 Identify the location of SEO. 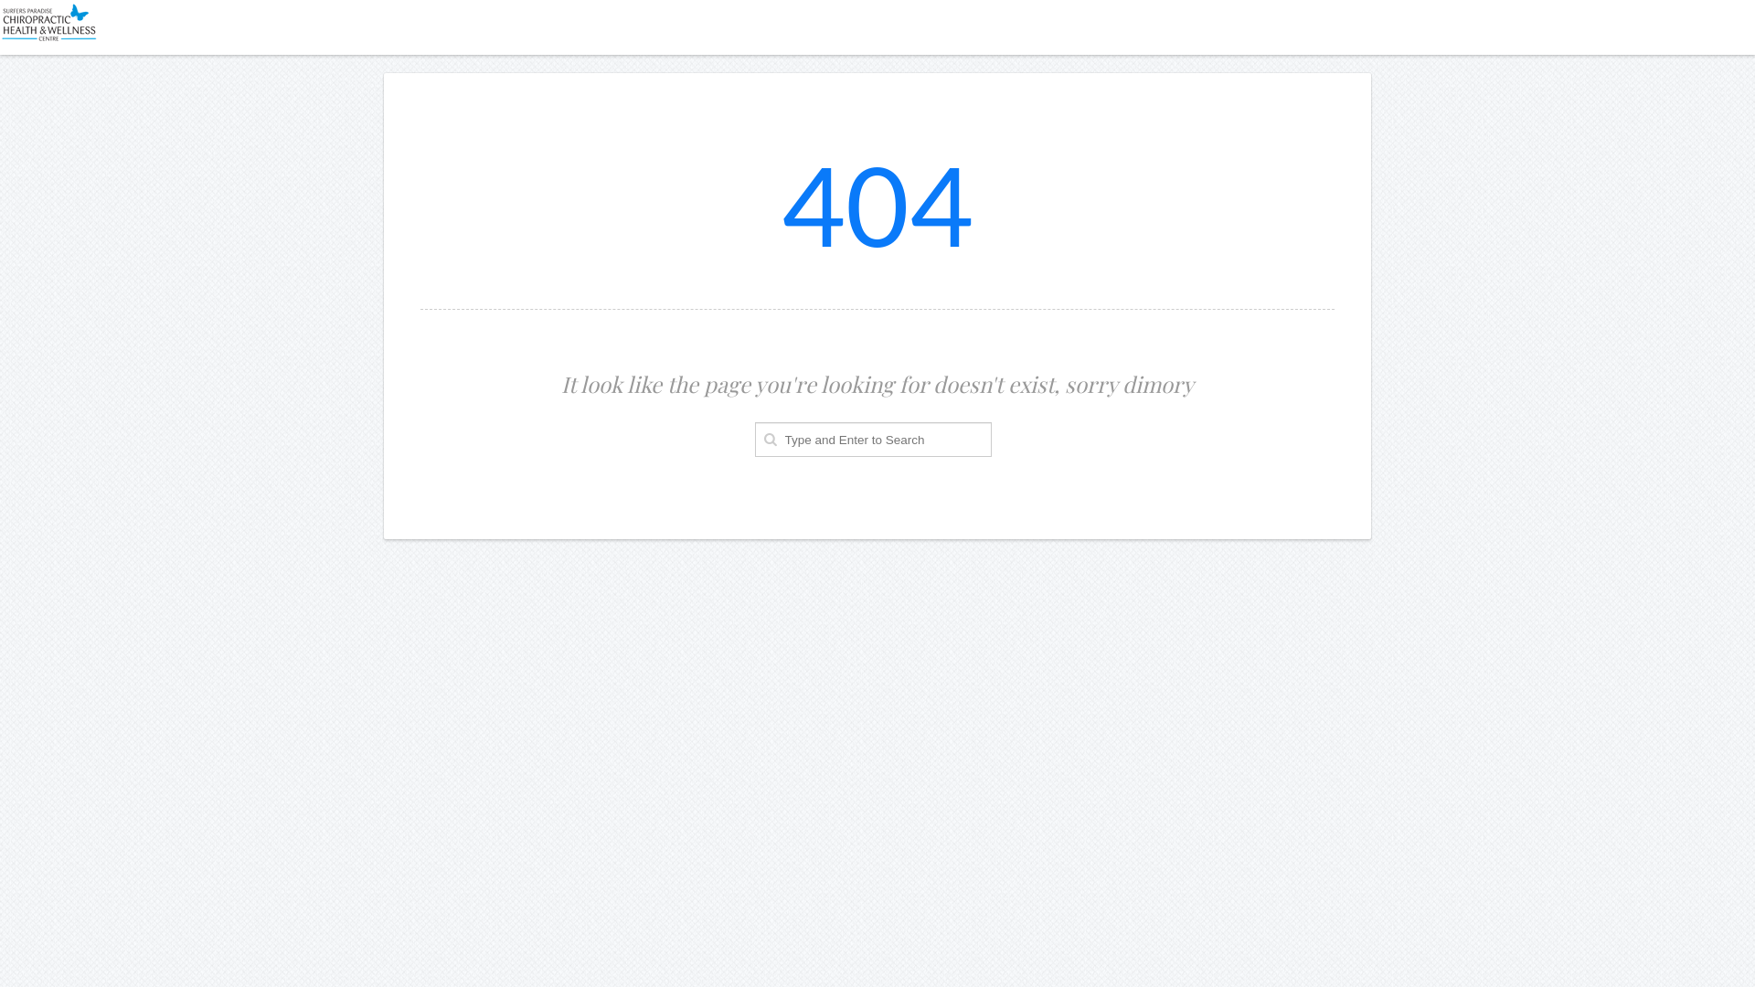
(846, 12).